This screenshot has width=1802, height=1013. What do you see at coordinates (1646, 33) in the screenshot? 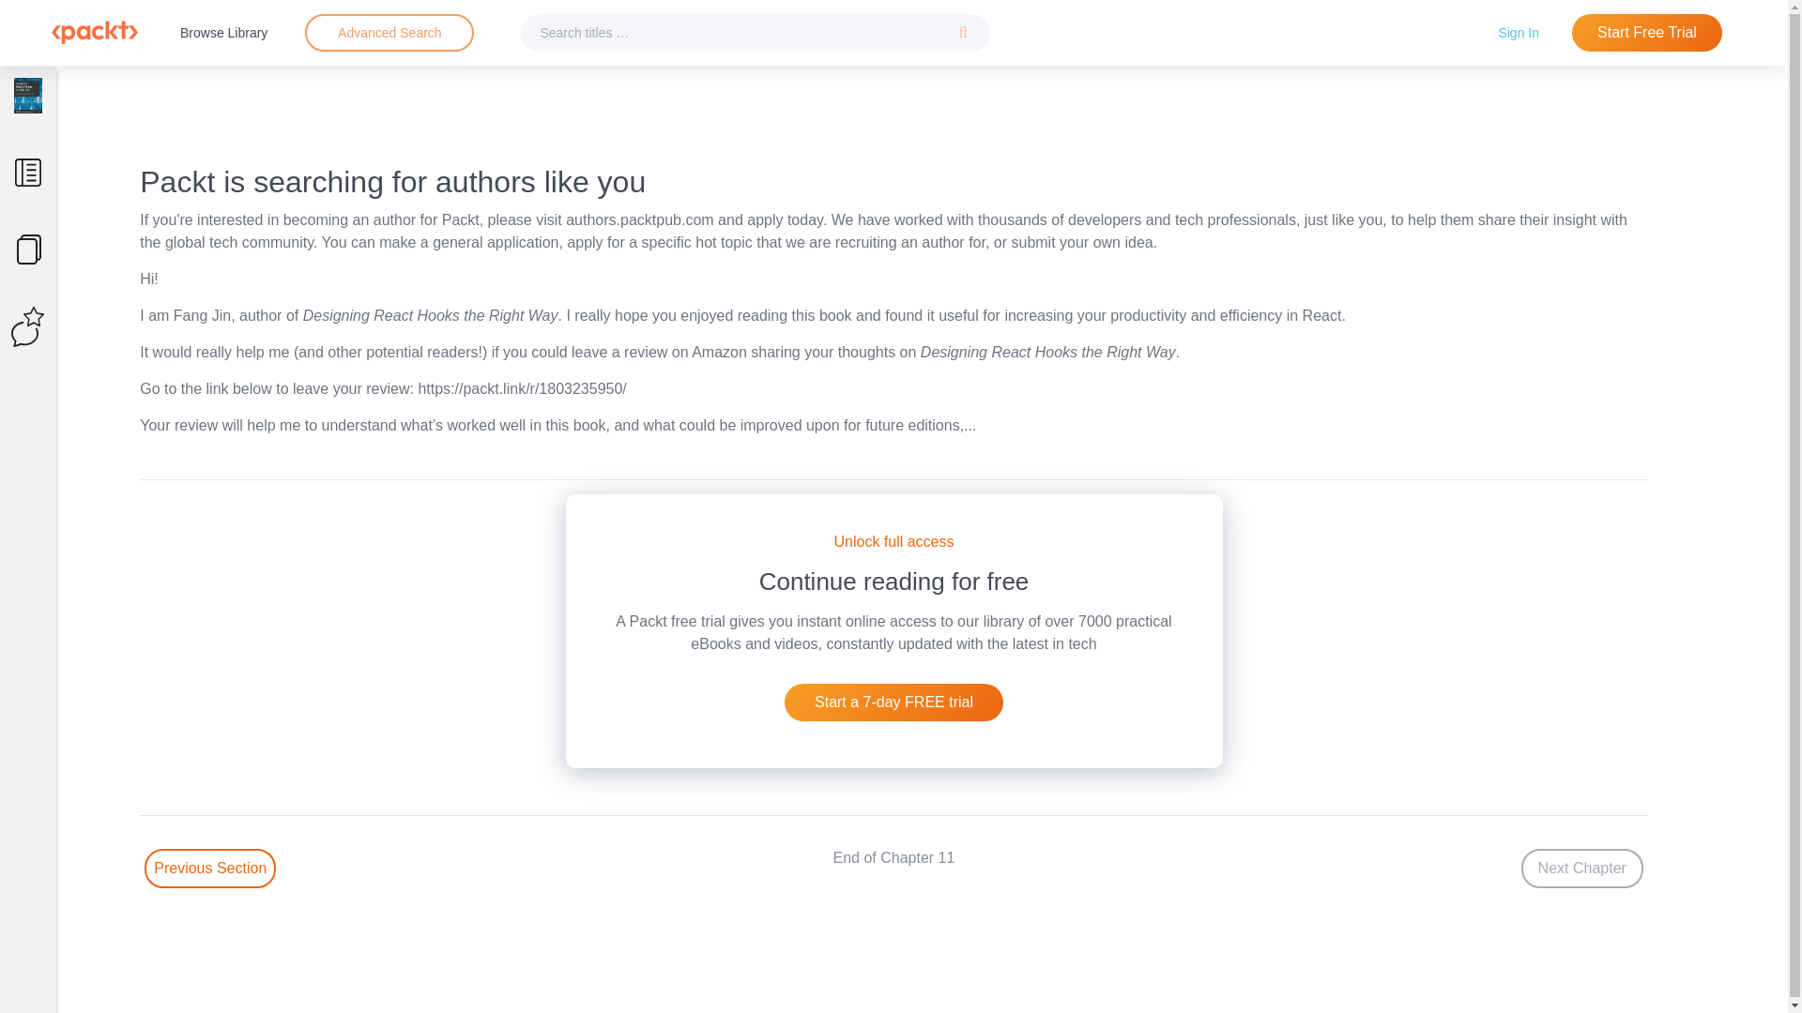
I see `Start Free Trial` at bounding box center [1646, 33].